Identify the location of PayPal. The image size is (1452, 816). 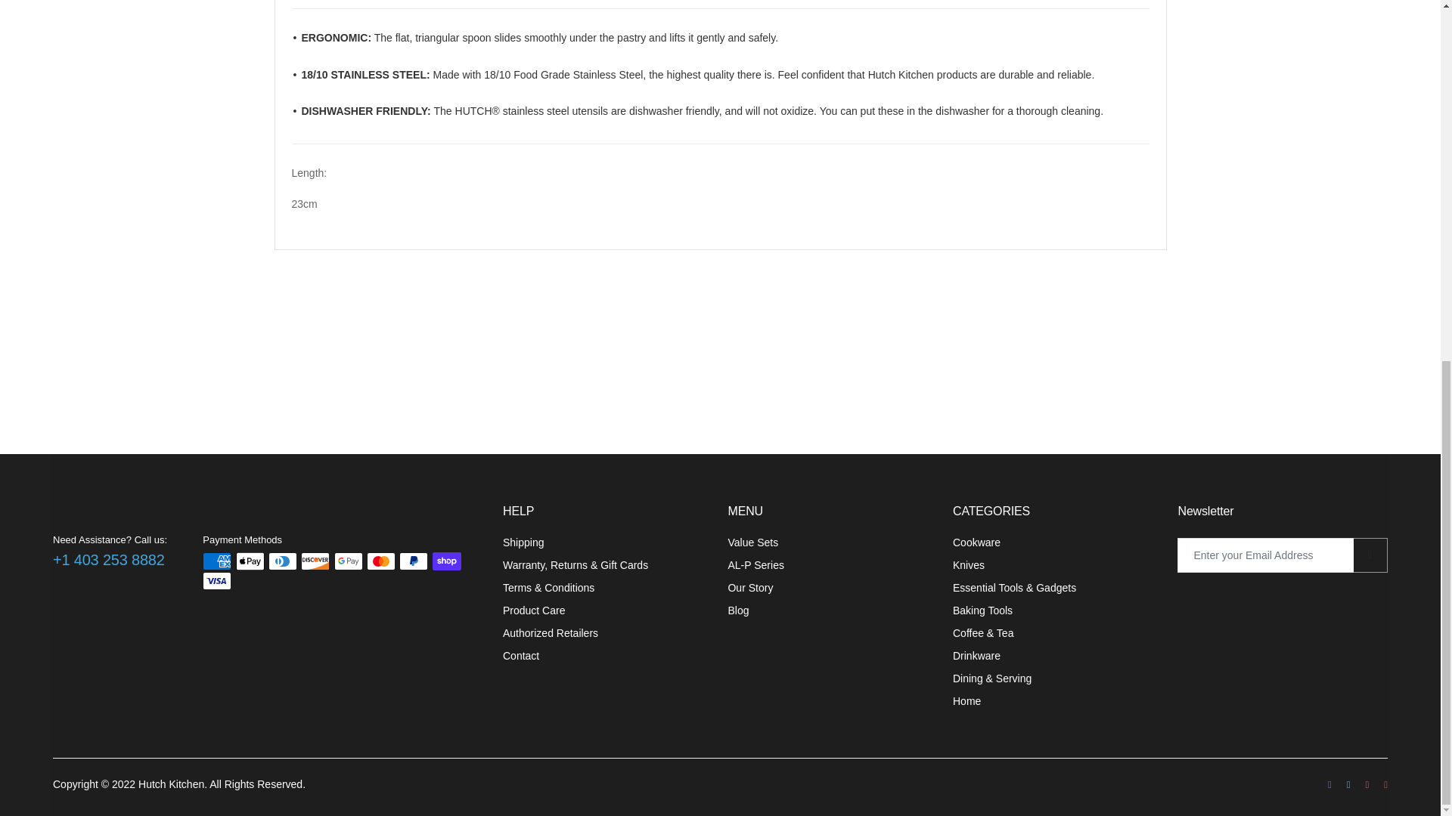
(414, 561).